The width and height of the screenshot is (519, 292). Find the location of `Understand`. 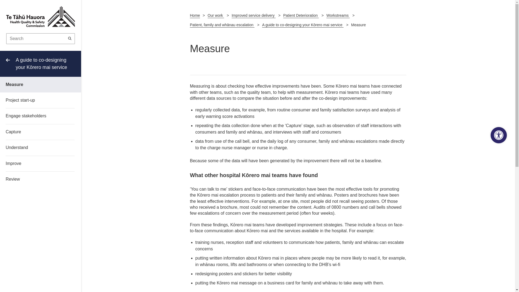

Understand is located at coordinates (35, 148).